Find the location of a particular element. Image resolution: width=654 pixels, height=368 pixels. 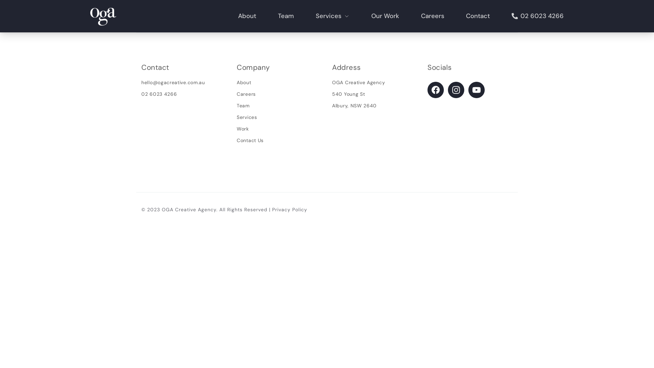

Our Work is located at coordinates (385, 16).